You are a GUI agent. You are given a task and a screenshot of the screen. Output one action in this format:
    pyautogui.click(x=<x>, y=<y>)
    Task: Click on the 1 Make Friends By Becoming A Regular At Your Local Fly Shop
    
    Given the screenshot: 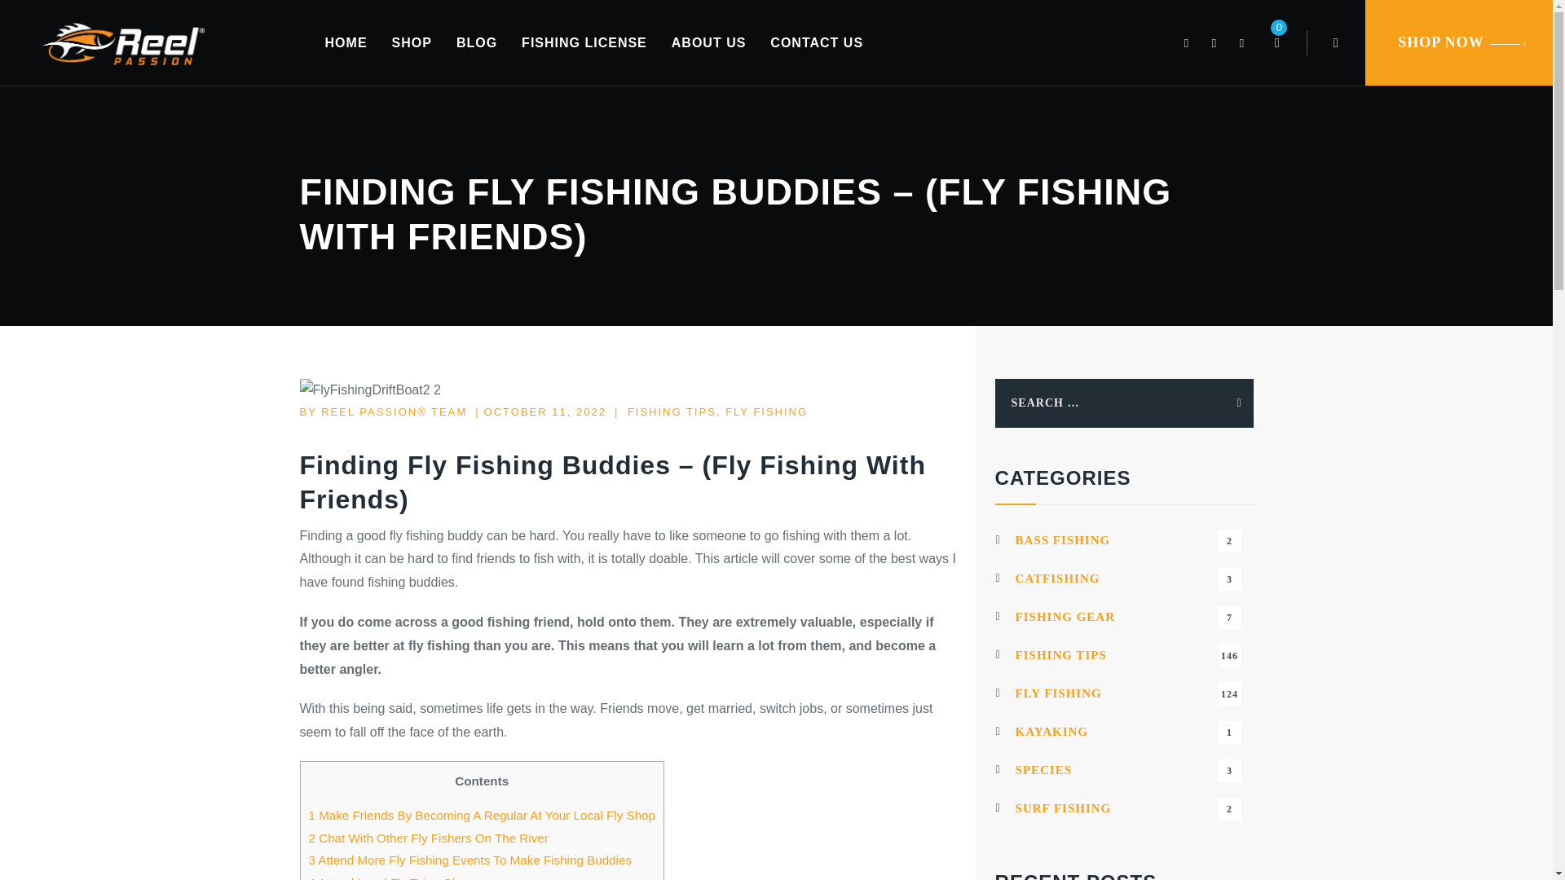 What is the action you would take?
    pyautogui.click(x=428, y=838)
    